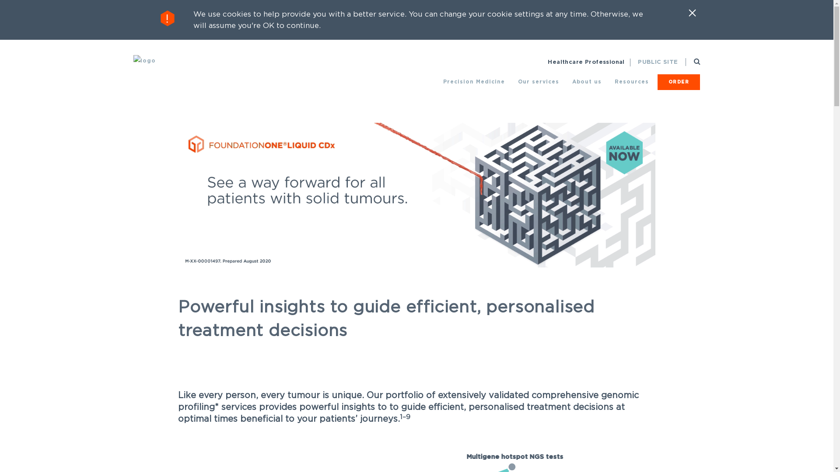  I want to click on About us, so click(587, 82).